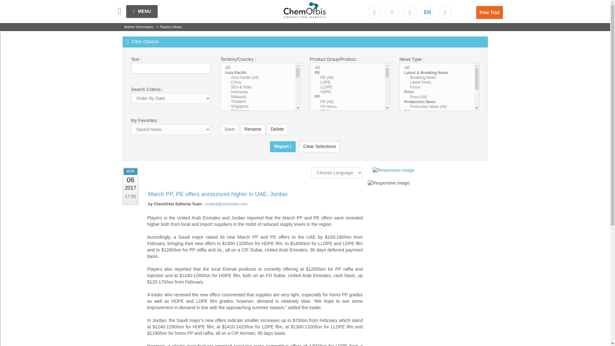  What do you see at coordinates (277, 129) in the screenshot?
I see `Delete` at bounding box center [277, 129].